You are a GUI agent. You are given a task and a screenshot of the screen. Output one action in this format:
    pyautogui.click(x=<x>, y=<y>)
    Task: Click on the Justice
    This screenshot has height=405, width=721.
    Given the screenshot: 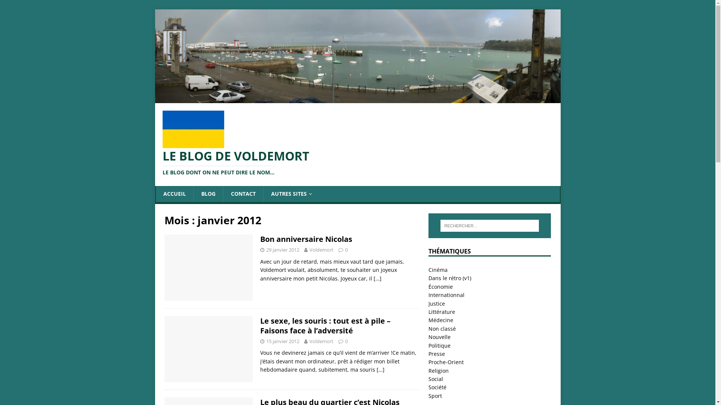 What is the action you would take?
    pyautogui.click(x=437, y=304)
    